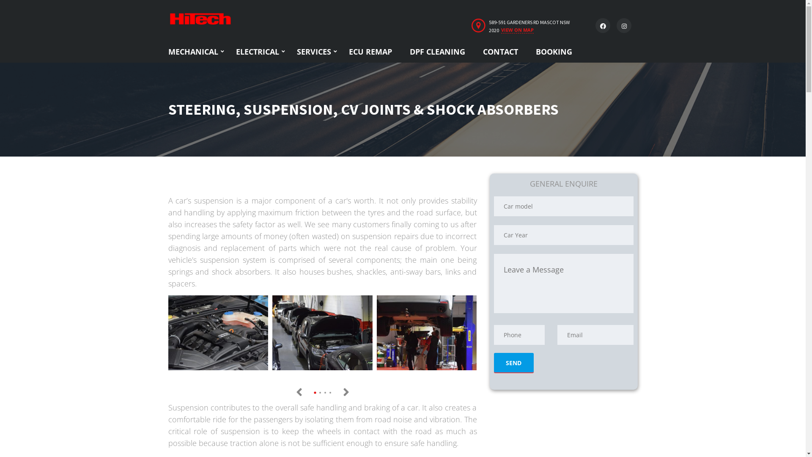 The width and height of the screenshot is (812, 457). Describe the element at coordinates (427, 333) in the screenshot. I see `Watch in popup` at that location.